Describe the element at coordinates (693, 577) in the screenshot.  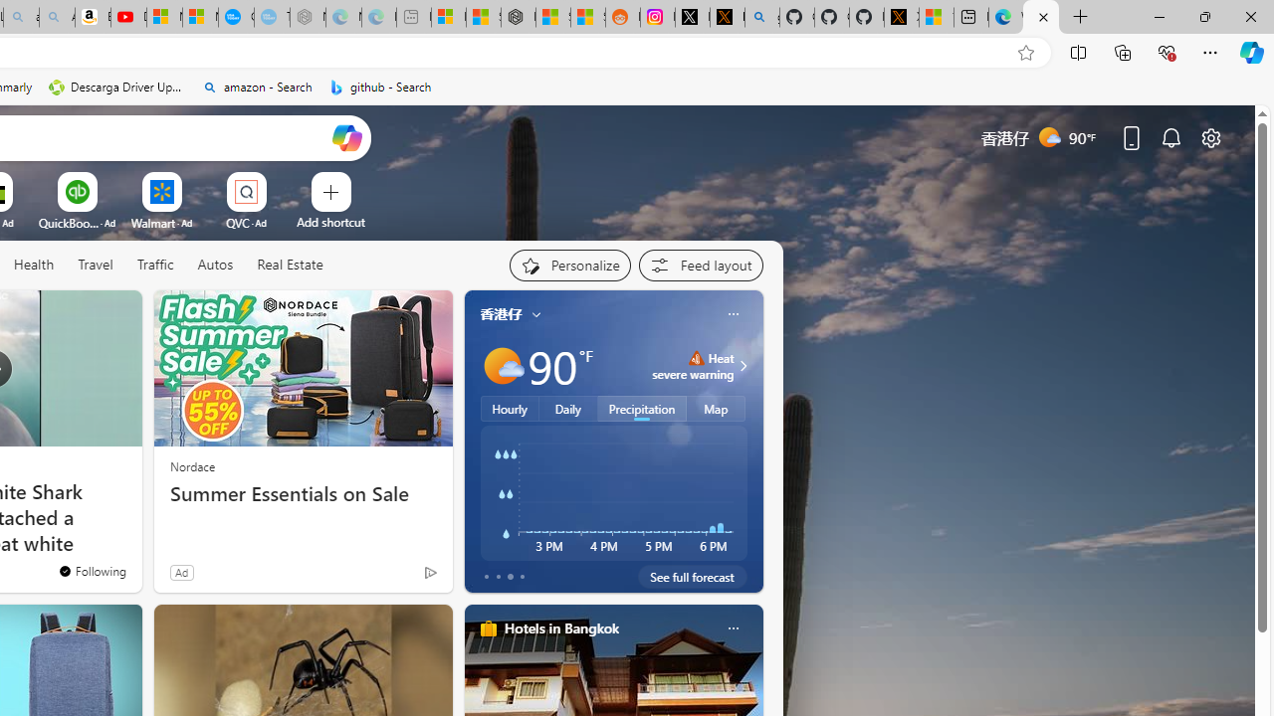
I see `See full forecast` at that location.